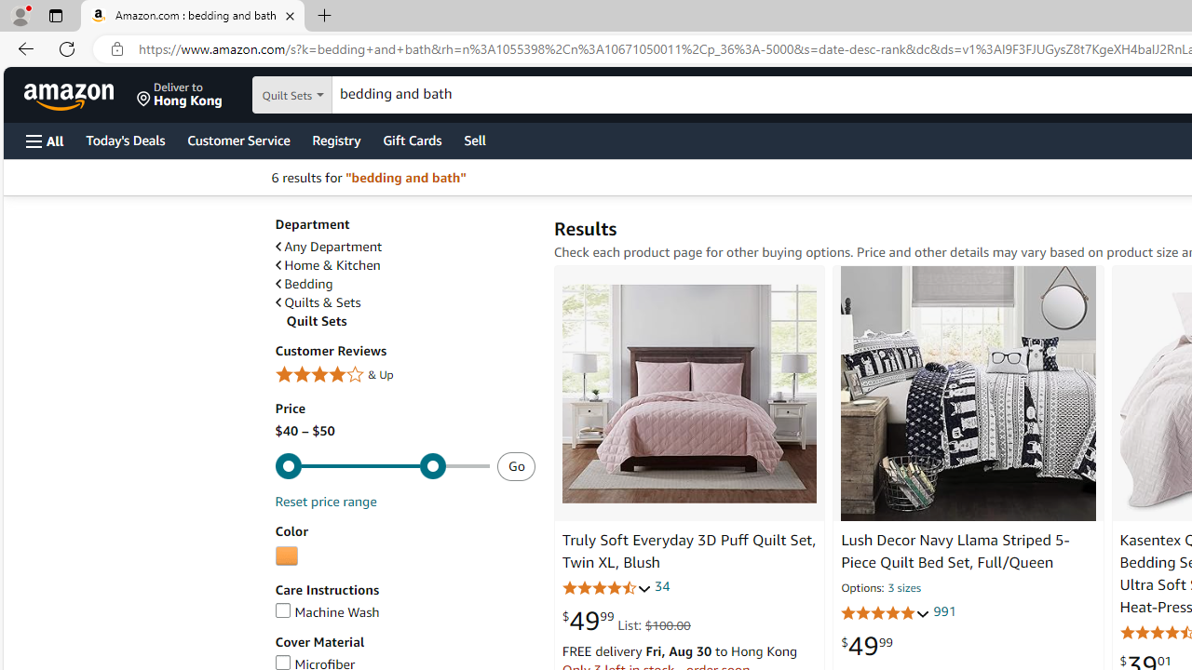 The width and height of the screenshot is (1192, 670). What do you see at coordinates (180, 95) in the screenshot?
I see `Deliver to Hong Kong` at bounding box center [180, 95].